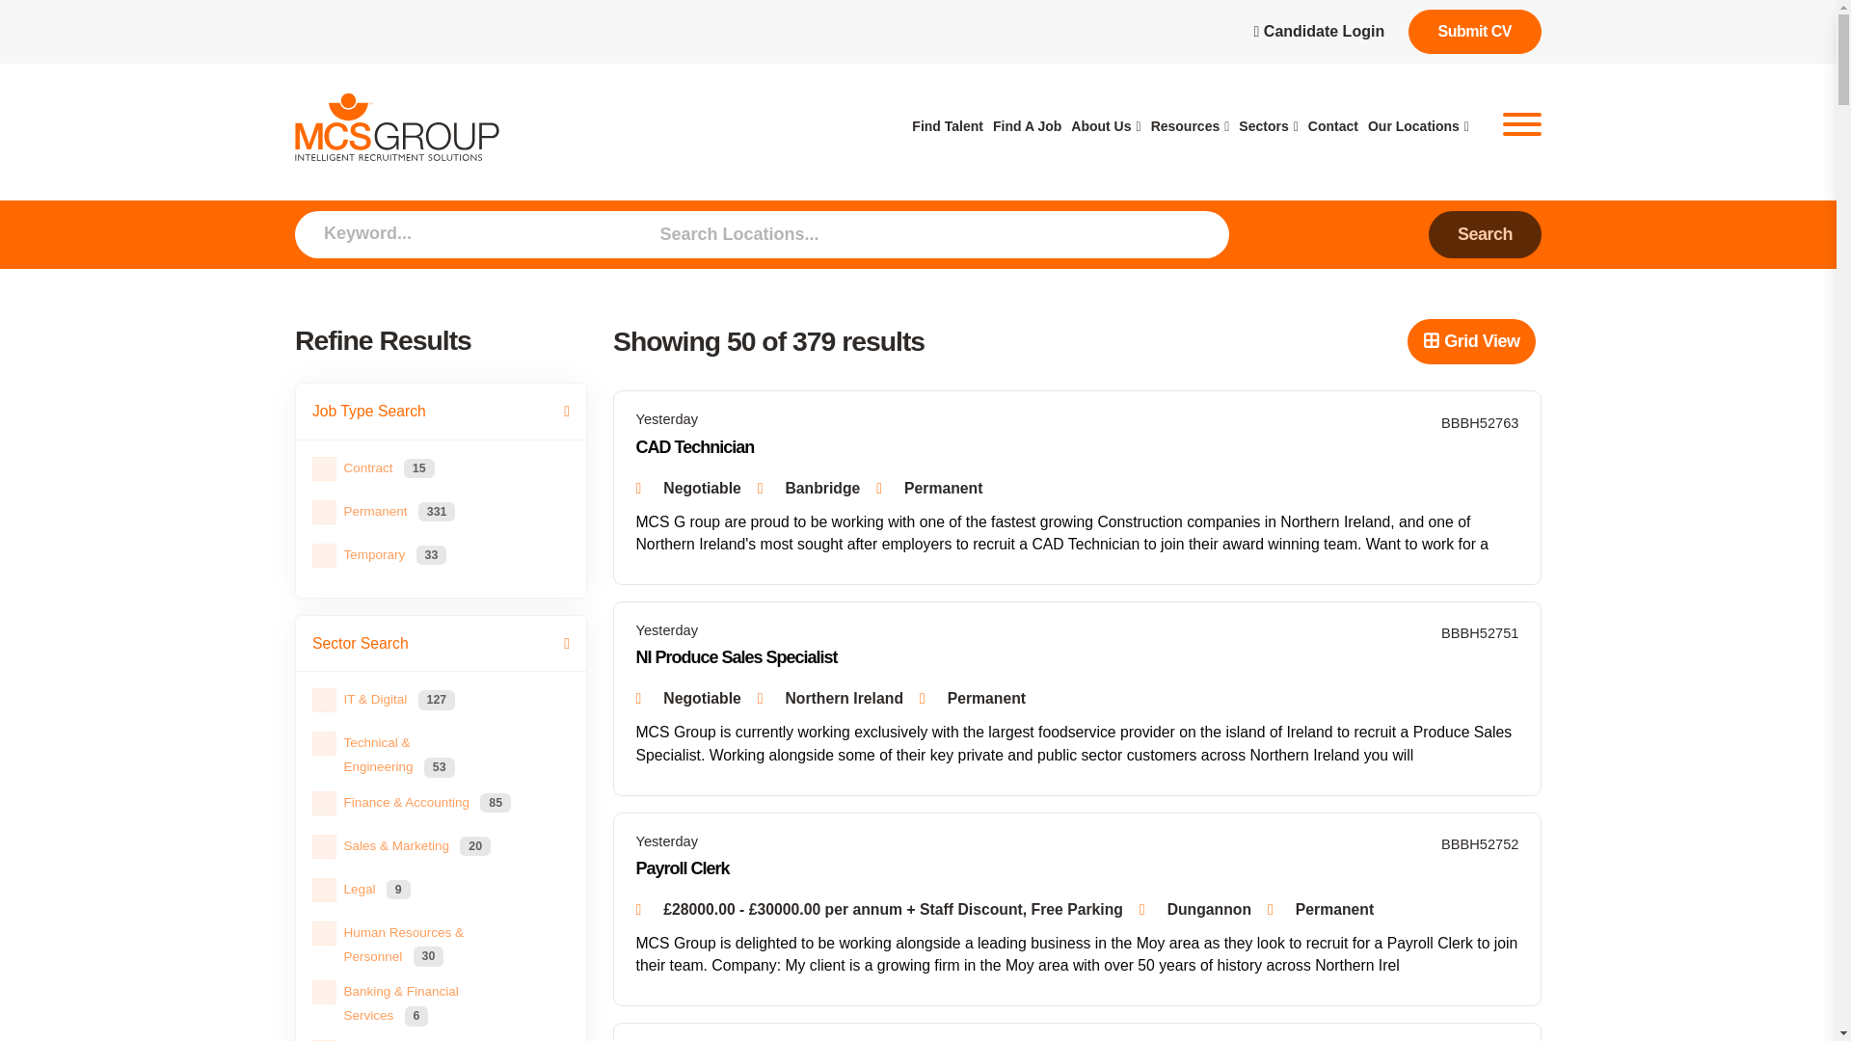 This screenshot has width=1851, height=1041. What do you see at coordinates (1026, 125) in the screenshot?
I see `Find A Job` at bounding box center [1026, 125].